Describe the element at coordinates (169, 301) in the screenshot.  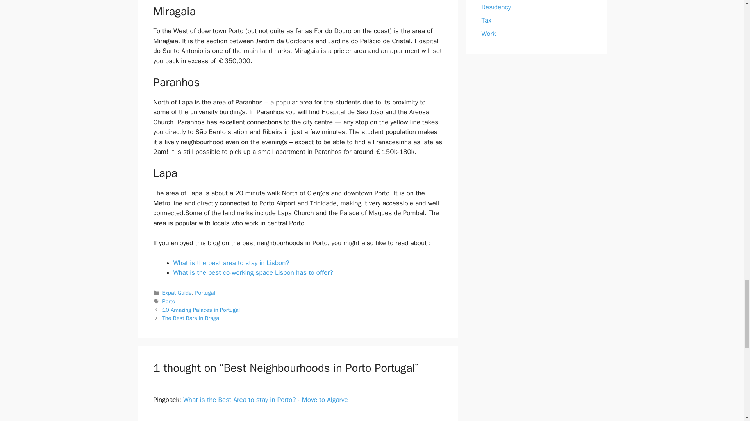
I see `Porto` at that location.